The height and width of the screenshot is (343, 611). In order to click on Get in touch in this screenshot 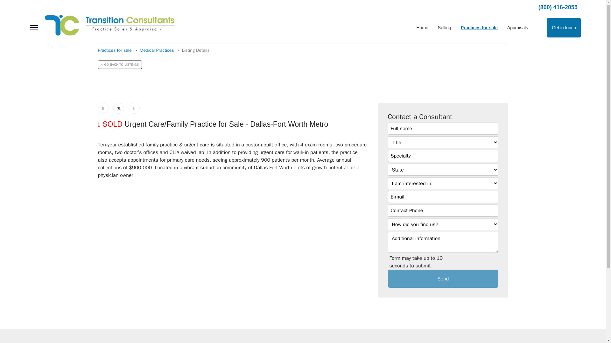, I will do `click(564, 28)`.